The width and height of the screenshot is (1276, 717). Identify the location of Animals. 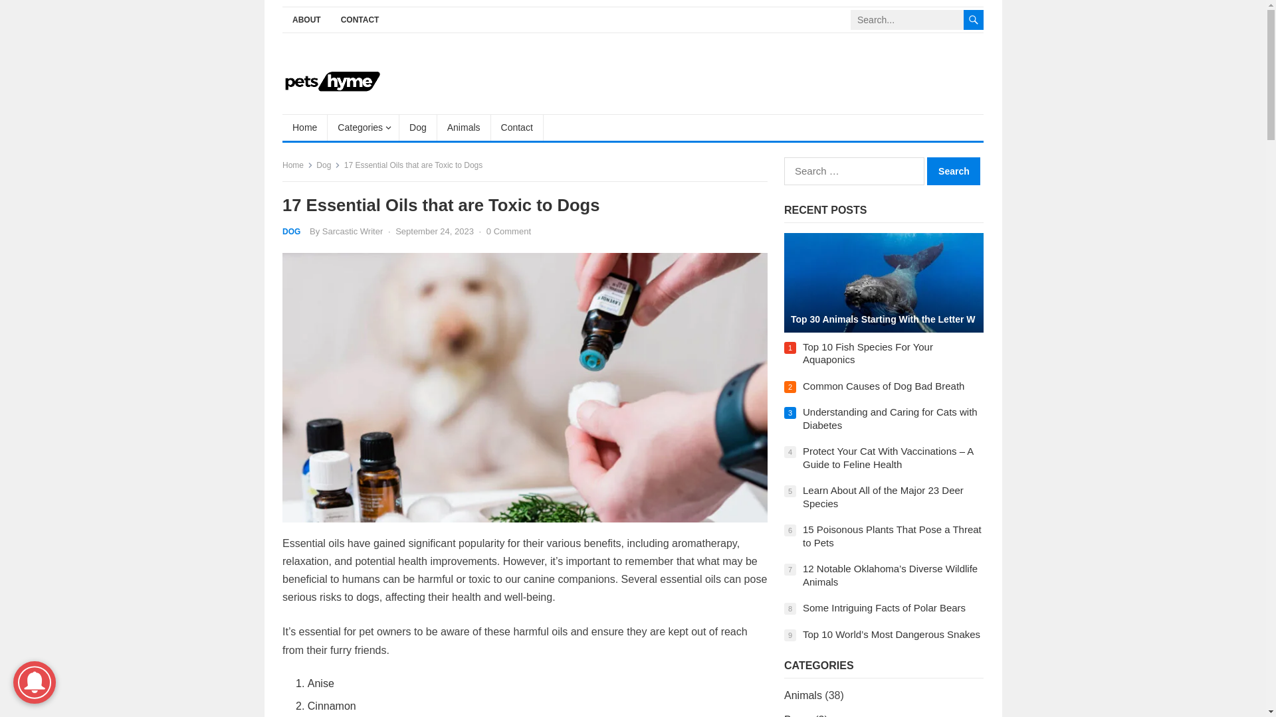
(464, 127).